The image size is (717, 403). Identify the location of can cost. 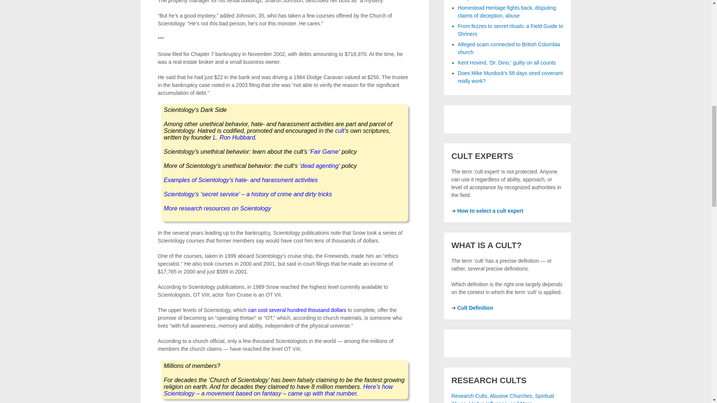
(258, 310).